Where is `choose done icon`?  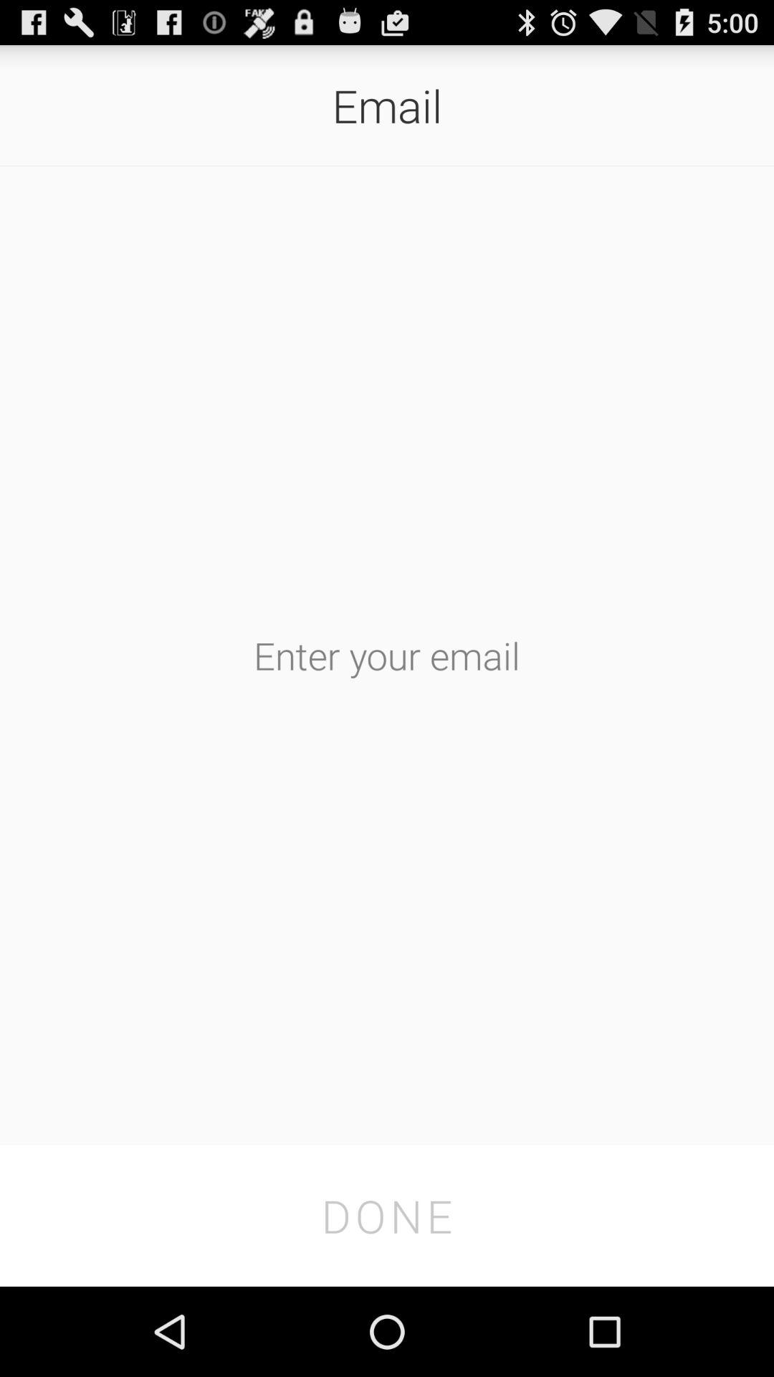 choose done icon is located at coordinates (387, 1215).